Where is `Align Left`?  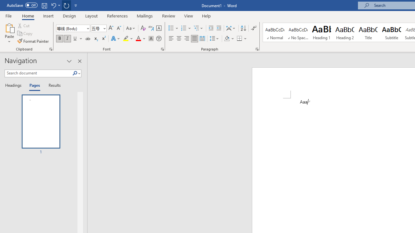
Align Left is located at coordinates (171, 39).